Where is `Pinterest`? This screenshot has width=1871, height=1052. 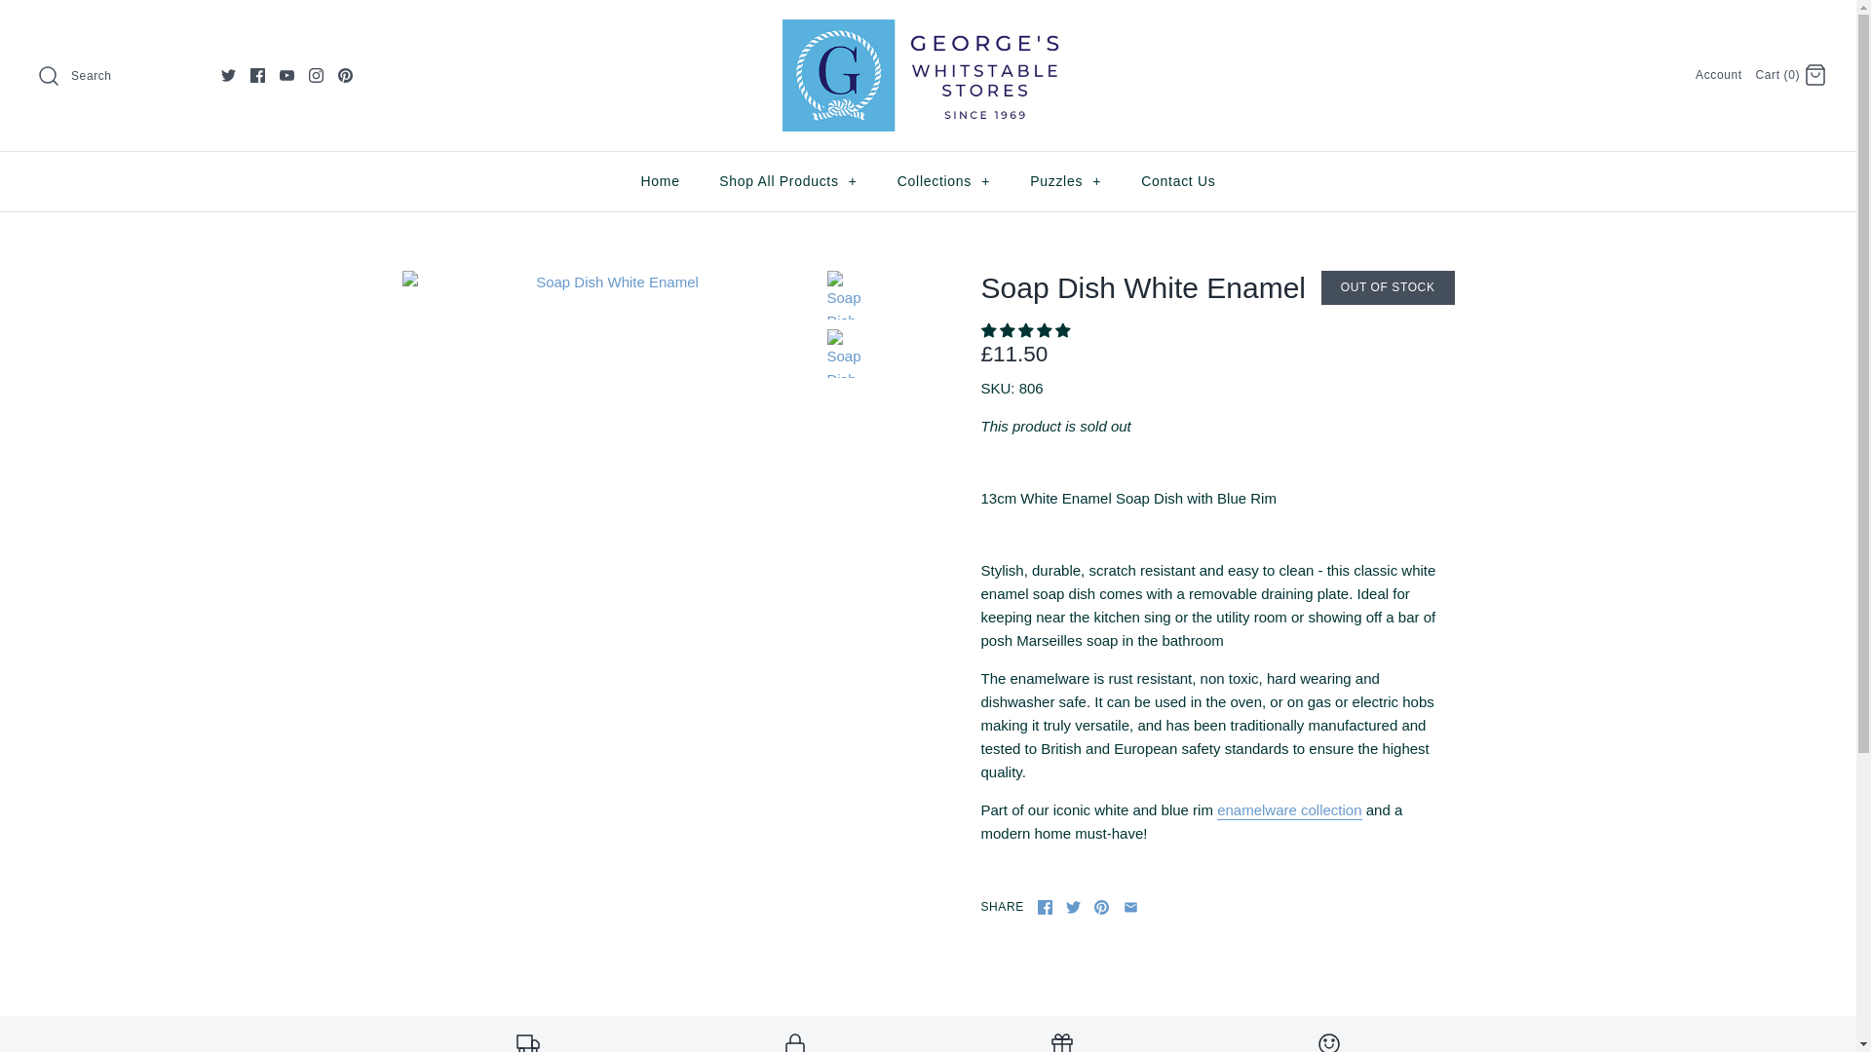 Pinterest is located at coordinates (345, 76).